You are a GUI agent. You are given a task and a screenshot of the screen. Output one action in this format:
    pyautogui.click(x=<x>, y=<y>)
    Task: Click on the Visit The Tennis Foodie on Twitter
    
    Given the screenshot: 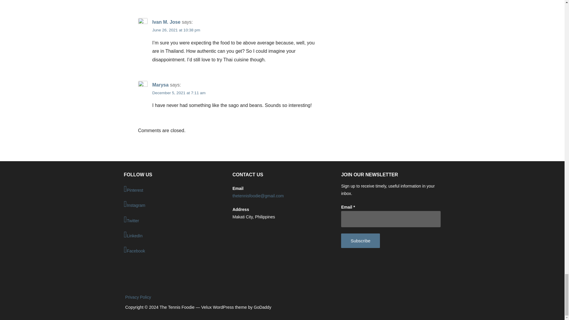 What is the action you would take?
    pyautogui.click(x=174, y=220)
    